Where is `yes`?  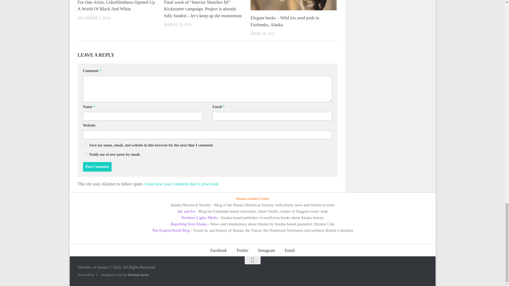
yes is located at coordinates (85, 145).